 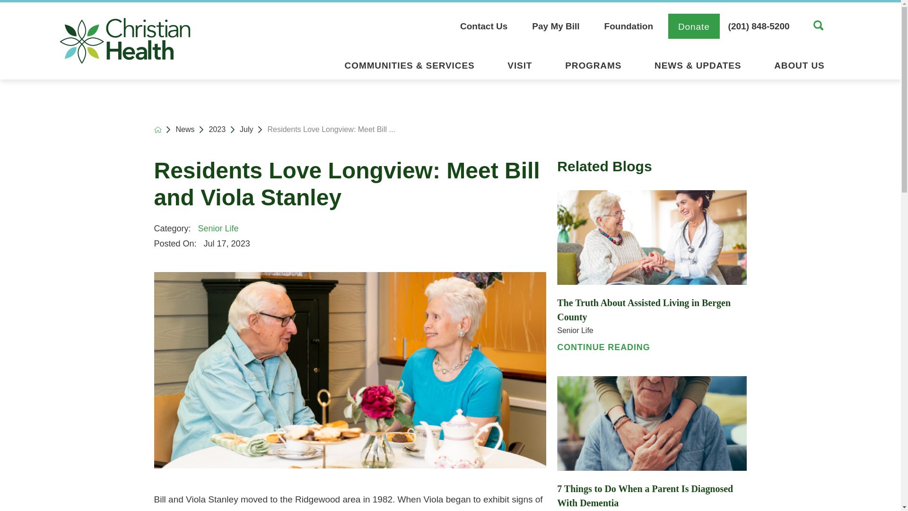 I want to click on Contact Us, so click(x=490, y=26).